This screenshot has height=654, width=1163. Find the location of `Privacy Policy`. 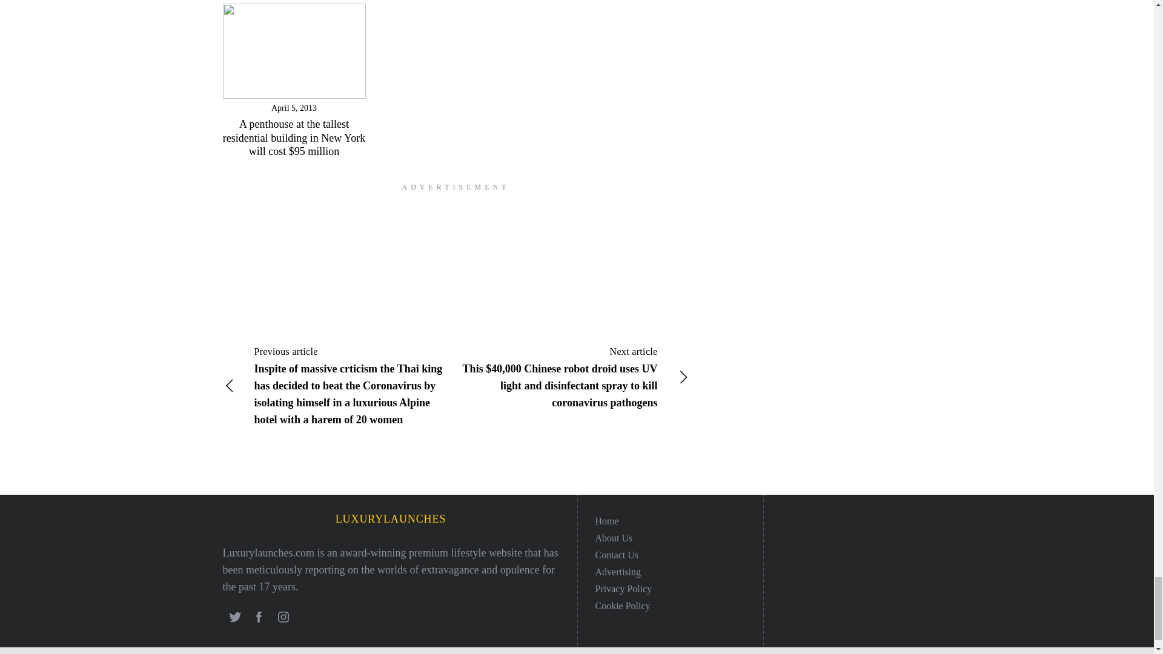

Privacy Policy is located at coordinates (623, 589).